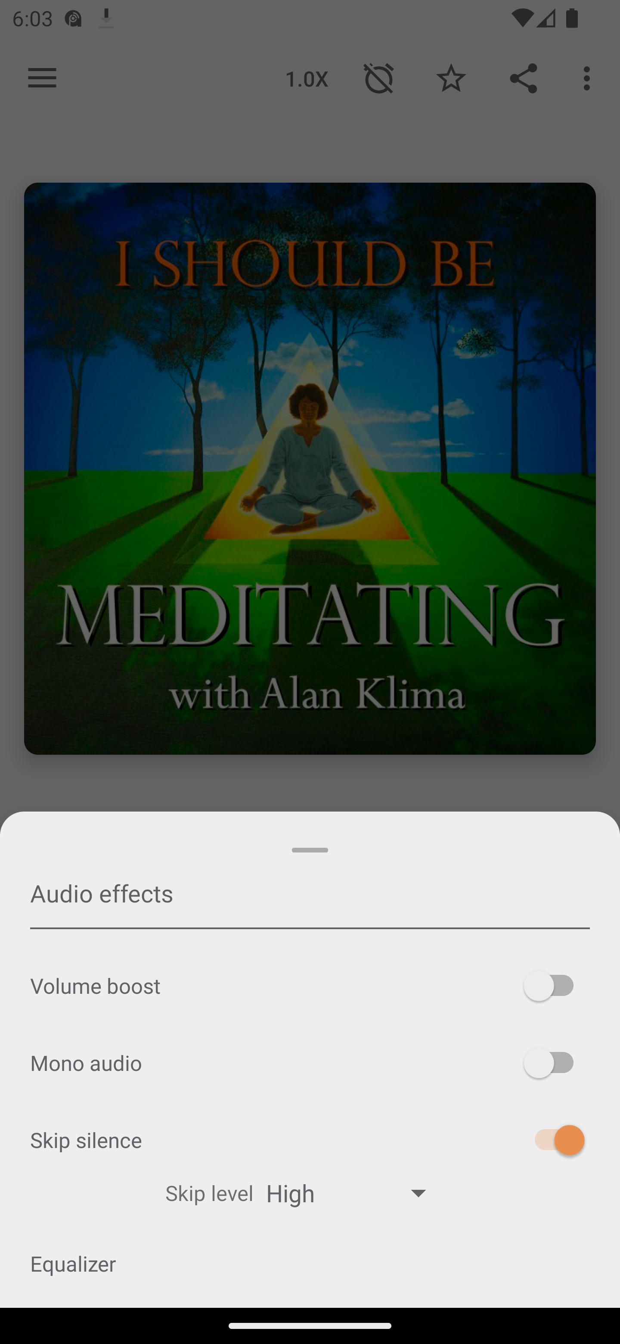 The width and height of the screenshot is (620, 1344). What do you see at coordinates (354, 1192) in the screenshot?
I see `High` at bounding box center [354, 1192].